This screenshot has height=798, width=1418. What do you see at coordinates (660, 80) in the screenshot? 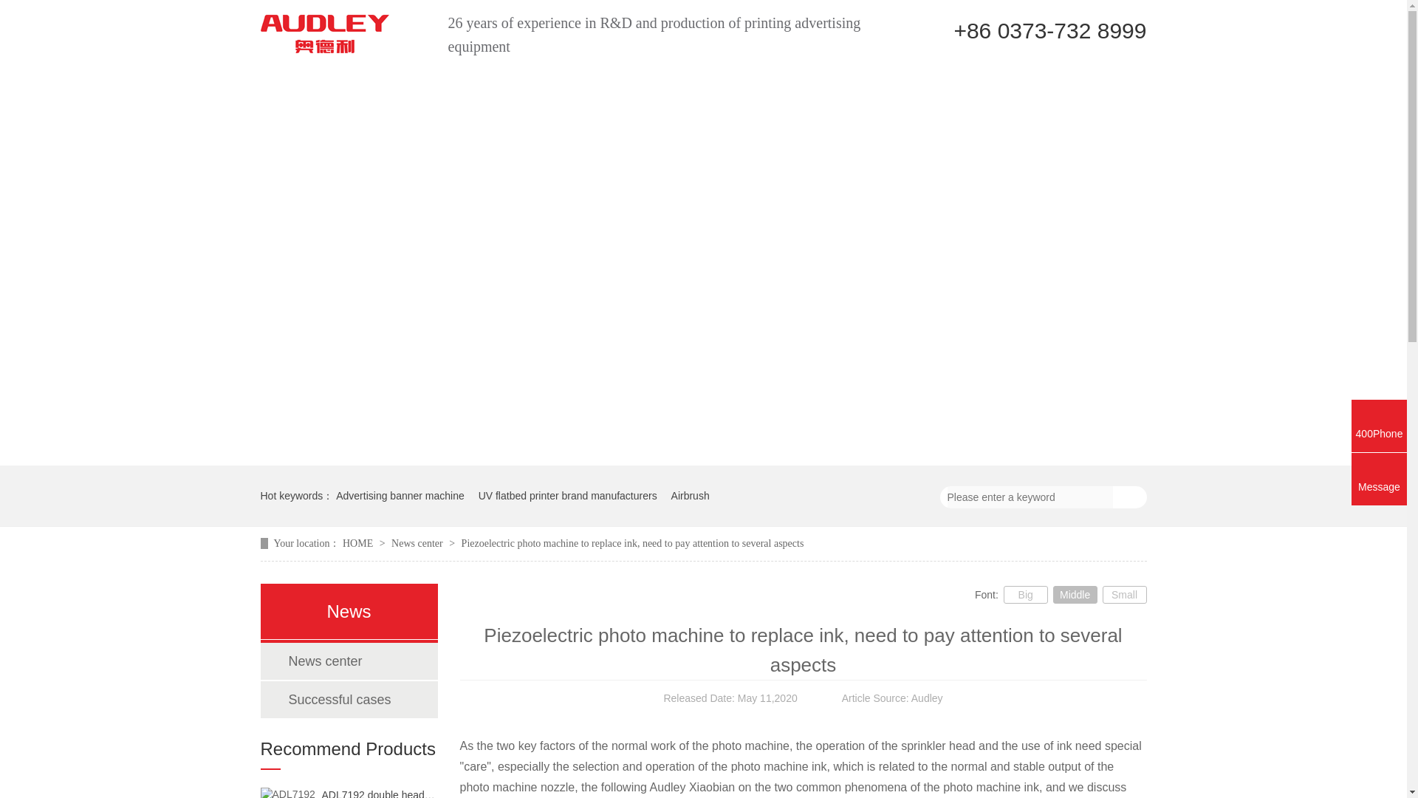
I see `UV DTF Printer and UV Printer` at bounding box center [660, 80].